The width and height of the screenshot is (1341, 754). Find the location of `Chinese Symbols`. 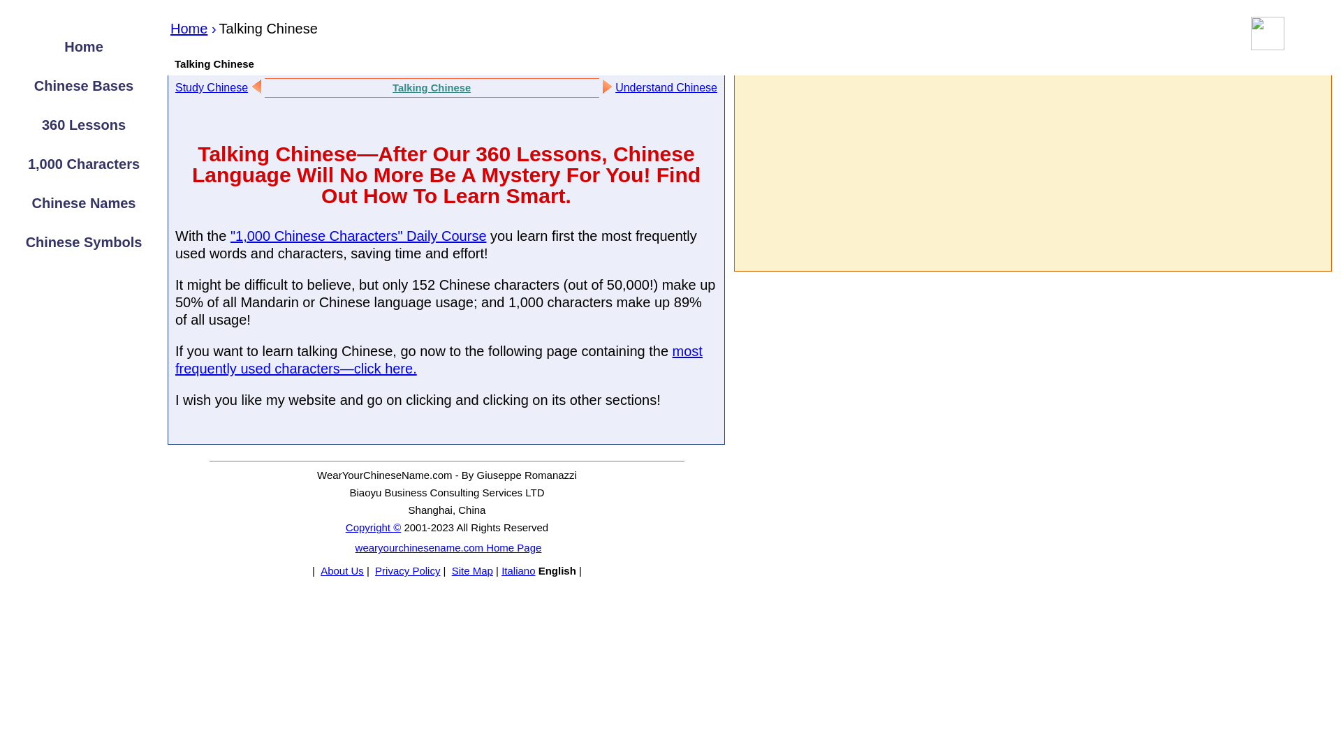

Chinese Symbols is located at coordinates (84, 242).